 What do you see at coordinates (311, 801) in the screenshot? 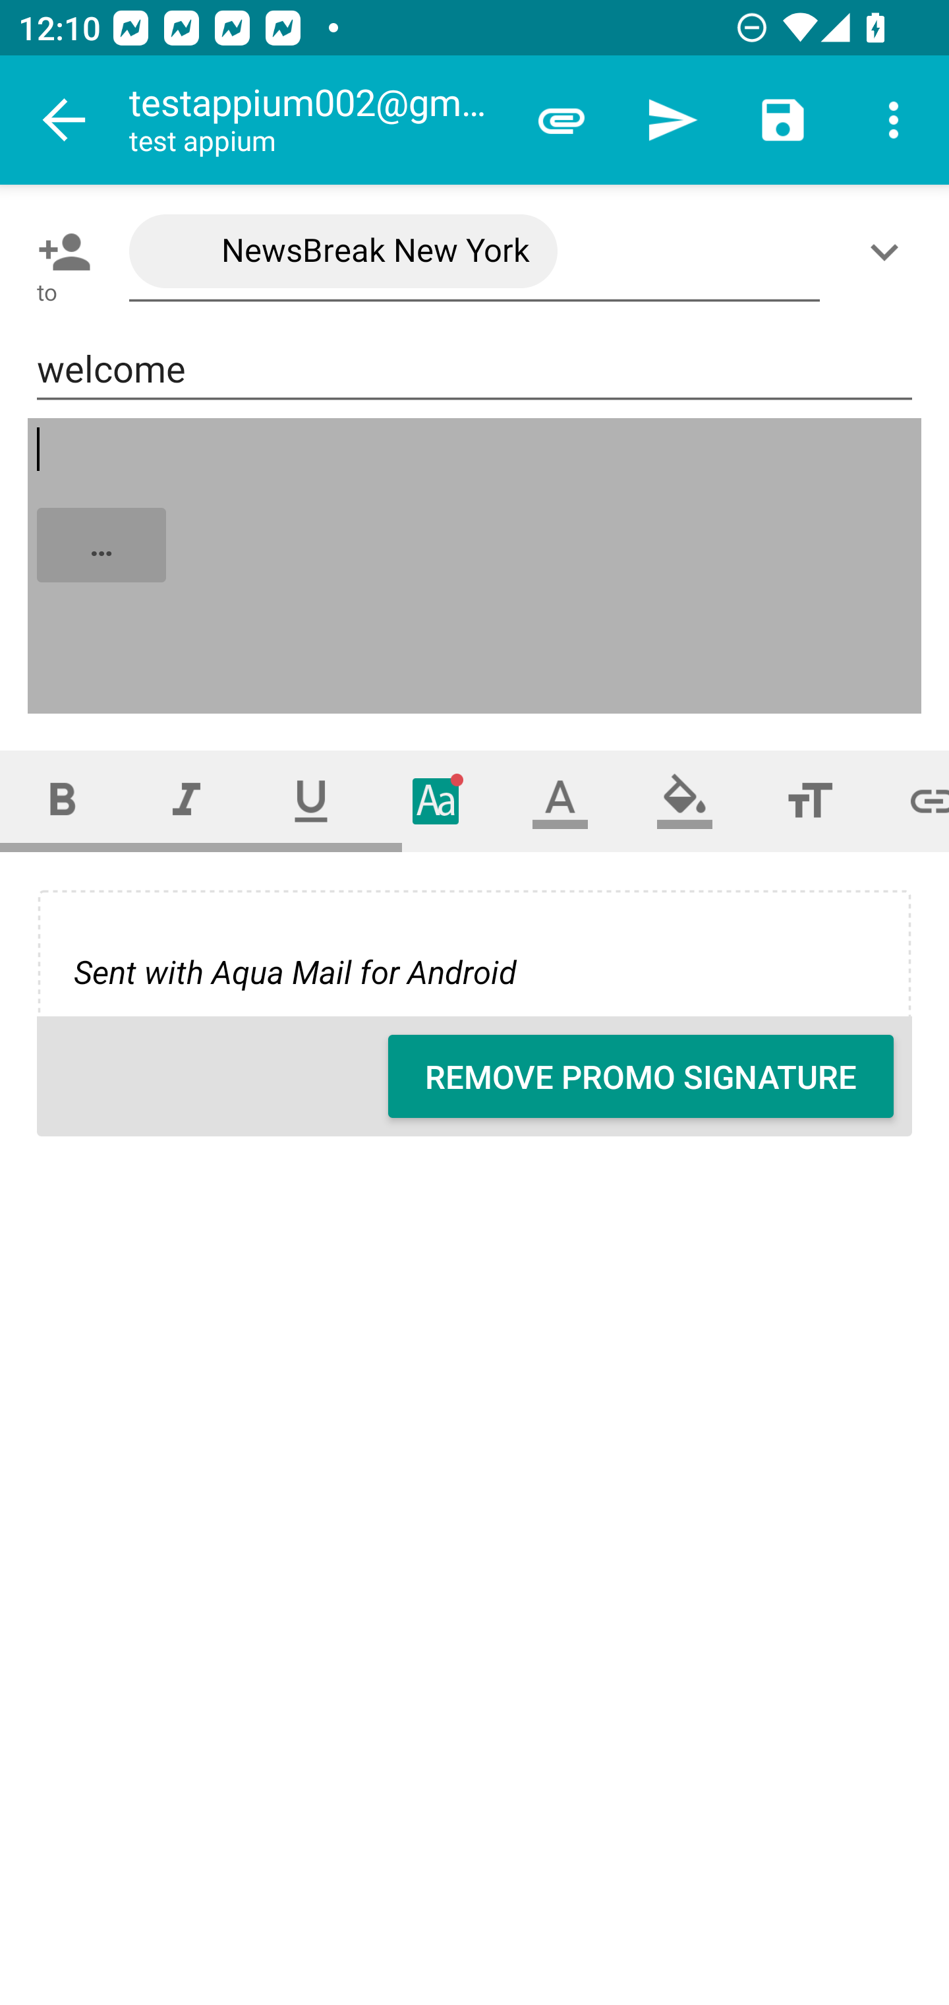
I see `Underline` at bounding box center [311, 801].